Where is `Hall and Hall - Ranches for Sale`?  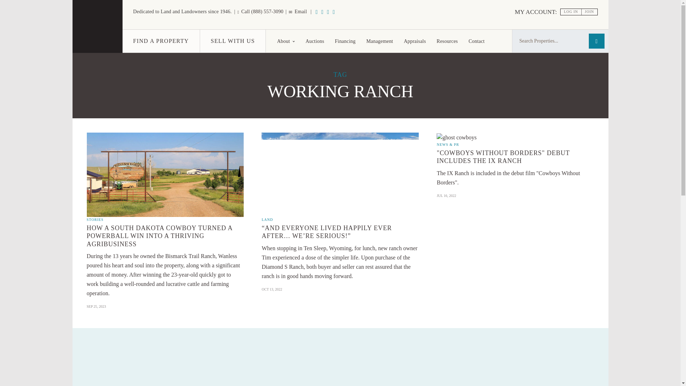
Hall and Hall - Ranches for Sale is located at coordinates (97, 26).